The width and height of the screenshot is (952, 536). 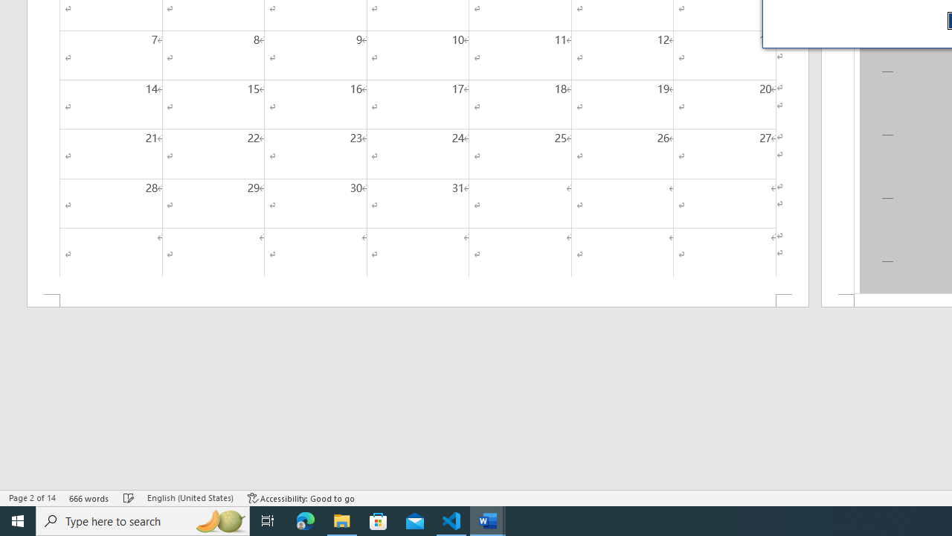 I want to click on Accessibility Checker Accessibility: Good to go, so click(x=302, y=497).